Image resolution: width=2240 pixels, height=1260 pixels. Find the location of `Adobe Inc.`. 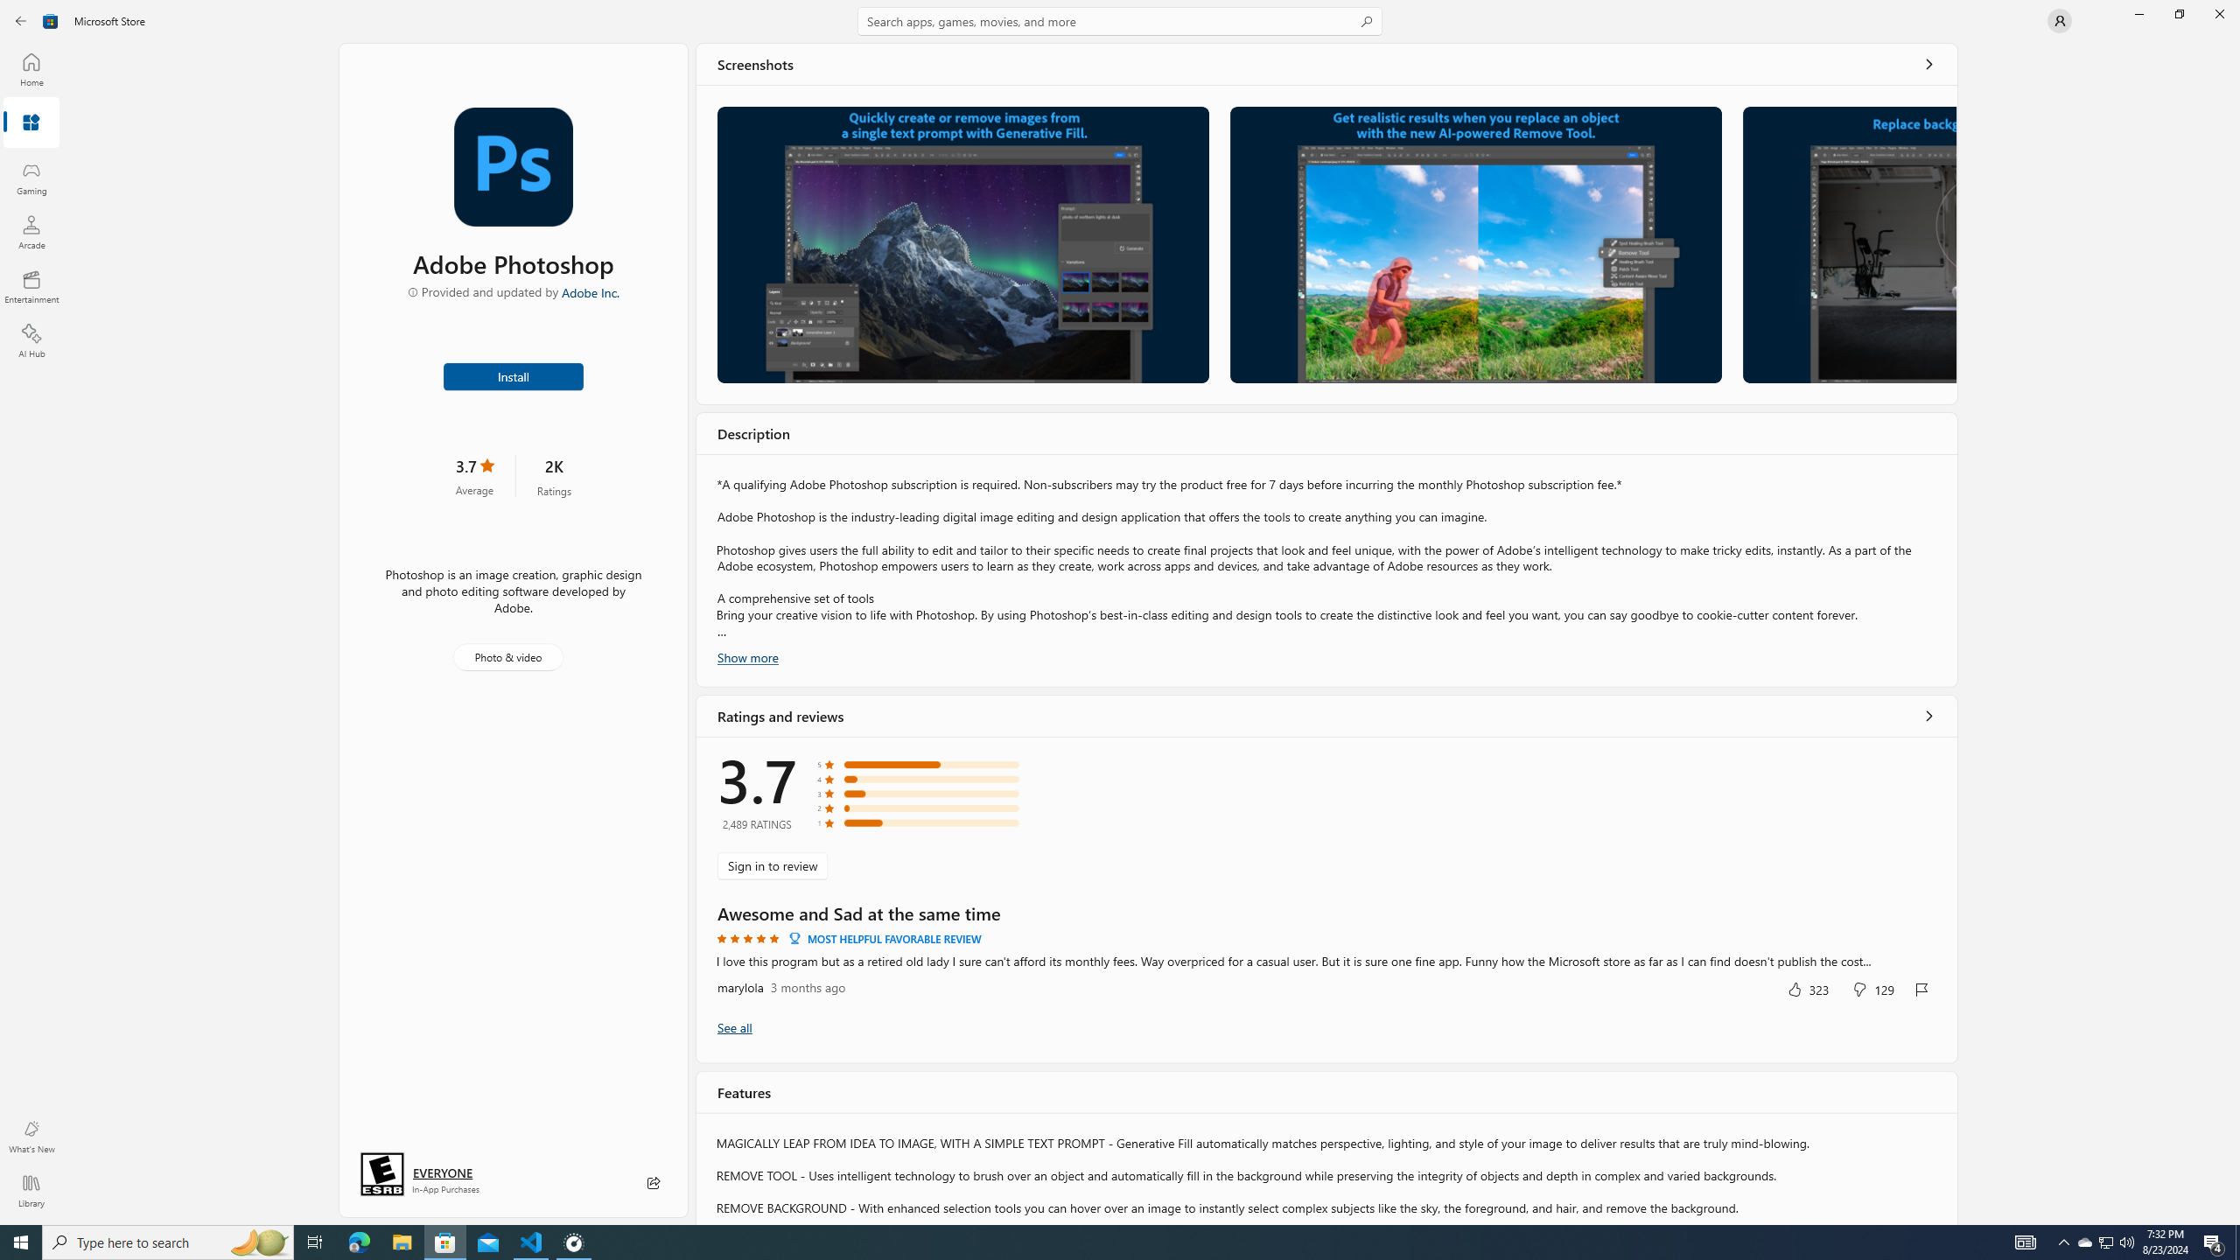

Adobe Inc. is located at coordinates (591, 291).